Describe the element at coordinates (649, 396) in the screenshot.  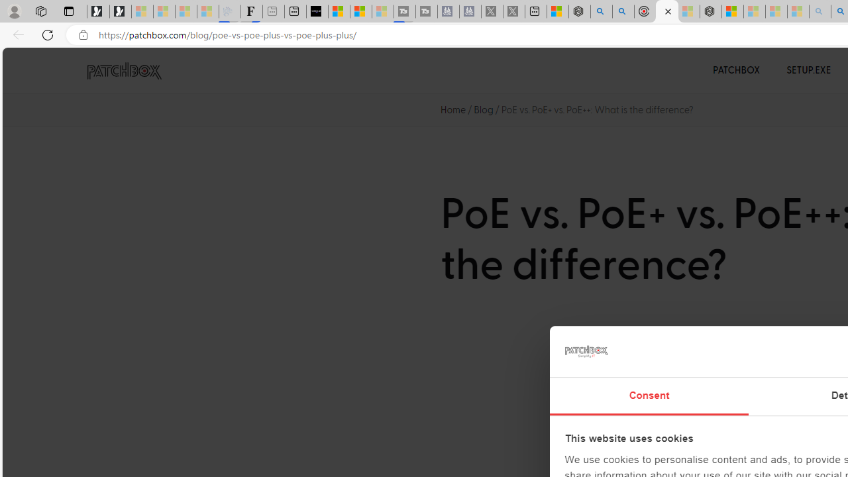
I see `Consent` at that location.